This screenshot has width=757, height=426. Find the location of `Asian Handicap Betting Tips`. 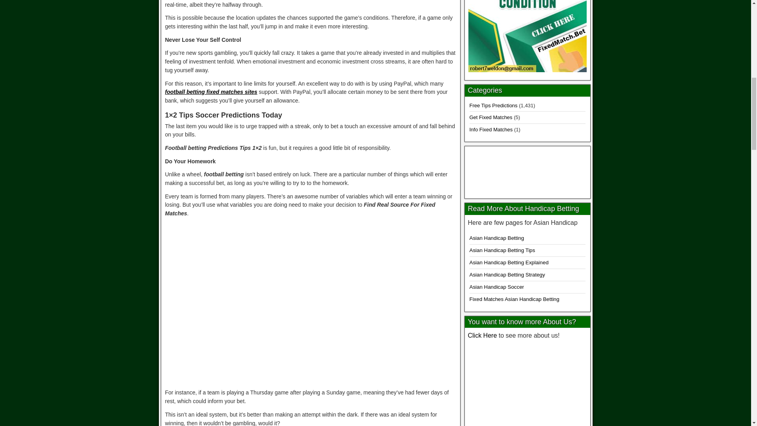

Asian Handicap Betting Tips is located at coordinates (502, 250).